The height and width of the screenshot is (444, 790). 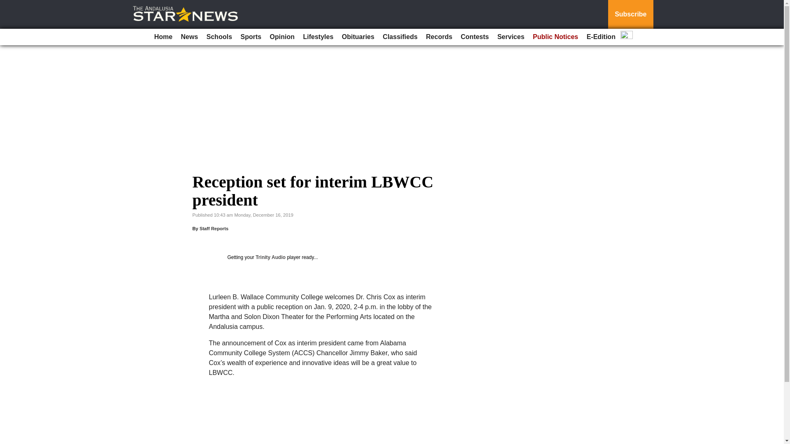 What do you see at coordinates (475, 37) in the screenshot?
I see `Contests` at bounding box center [475, 37].